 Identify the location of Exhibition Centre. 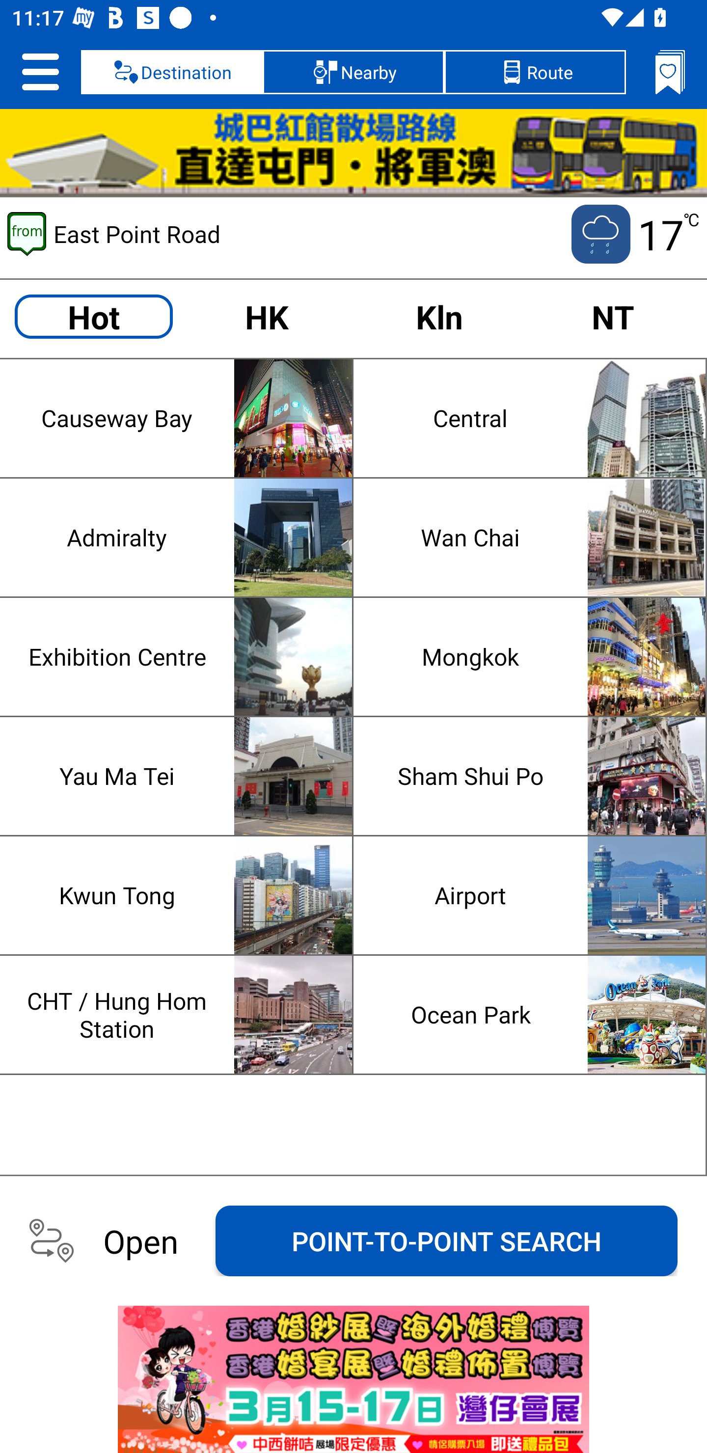
(180, 657).